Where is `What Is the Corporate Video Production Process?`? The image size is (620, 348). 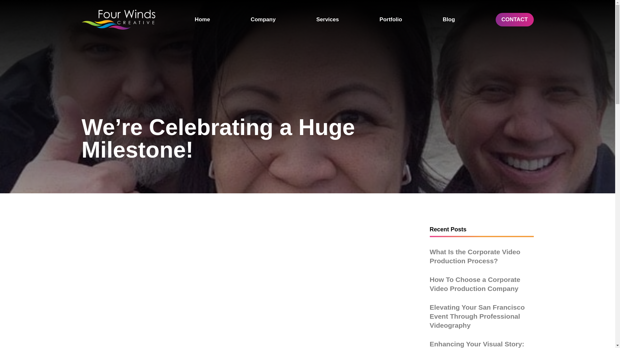
What Is the Corporate Video Production Process? is located at coordinates (475, 256).